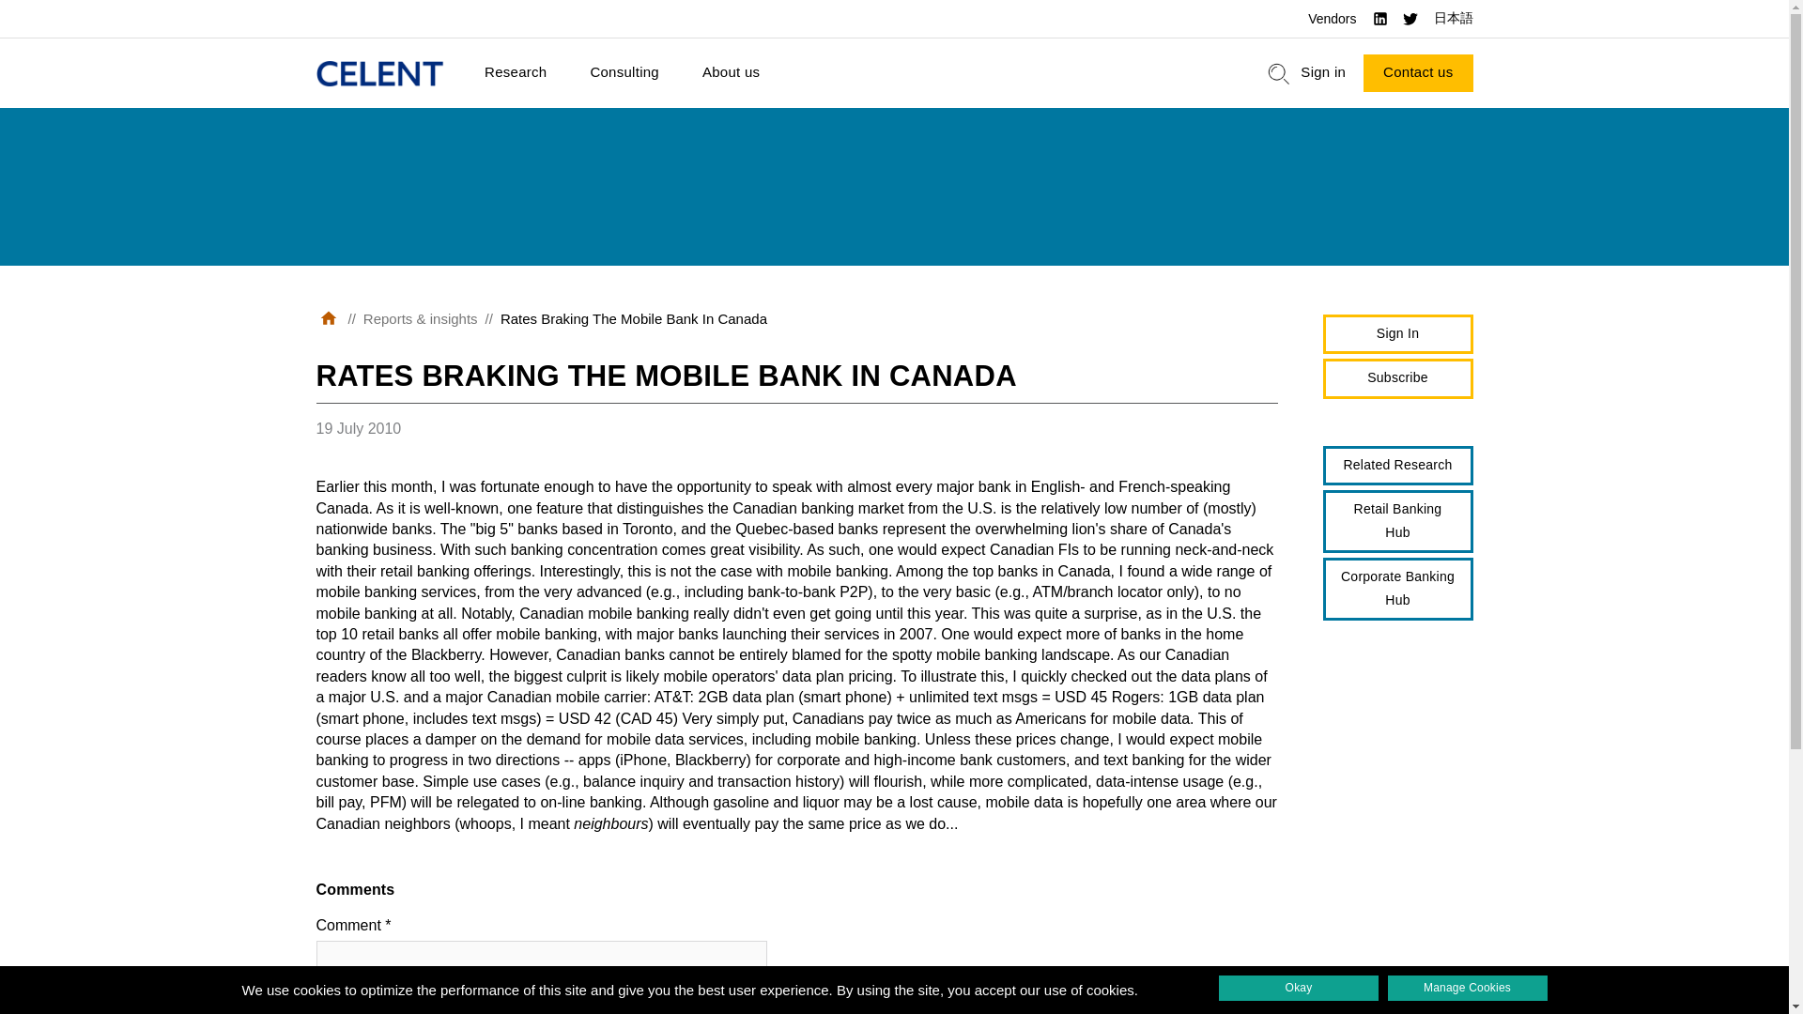 The width and height of the screenshot is (1803, 1014). Describe the element at coordinates (1467, 988) in the screenshot. I see `Manage Cookies` at that location.